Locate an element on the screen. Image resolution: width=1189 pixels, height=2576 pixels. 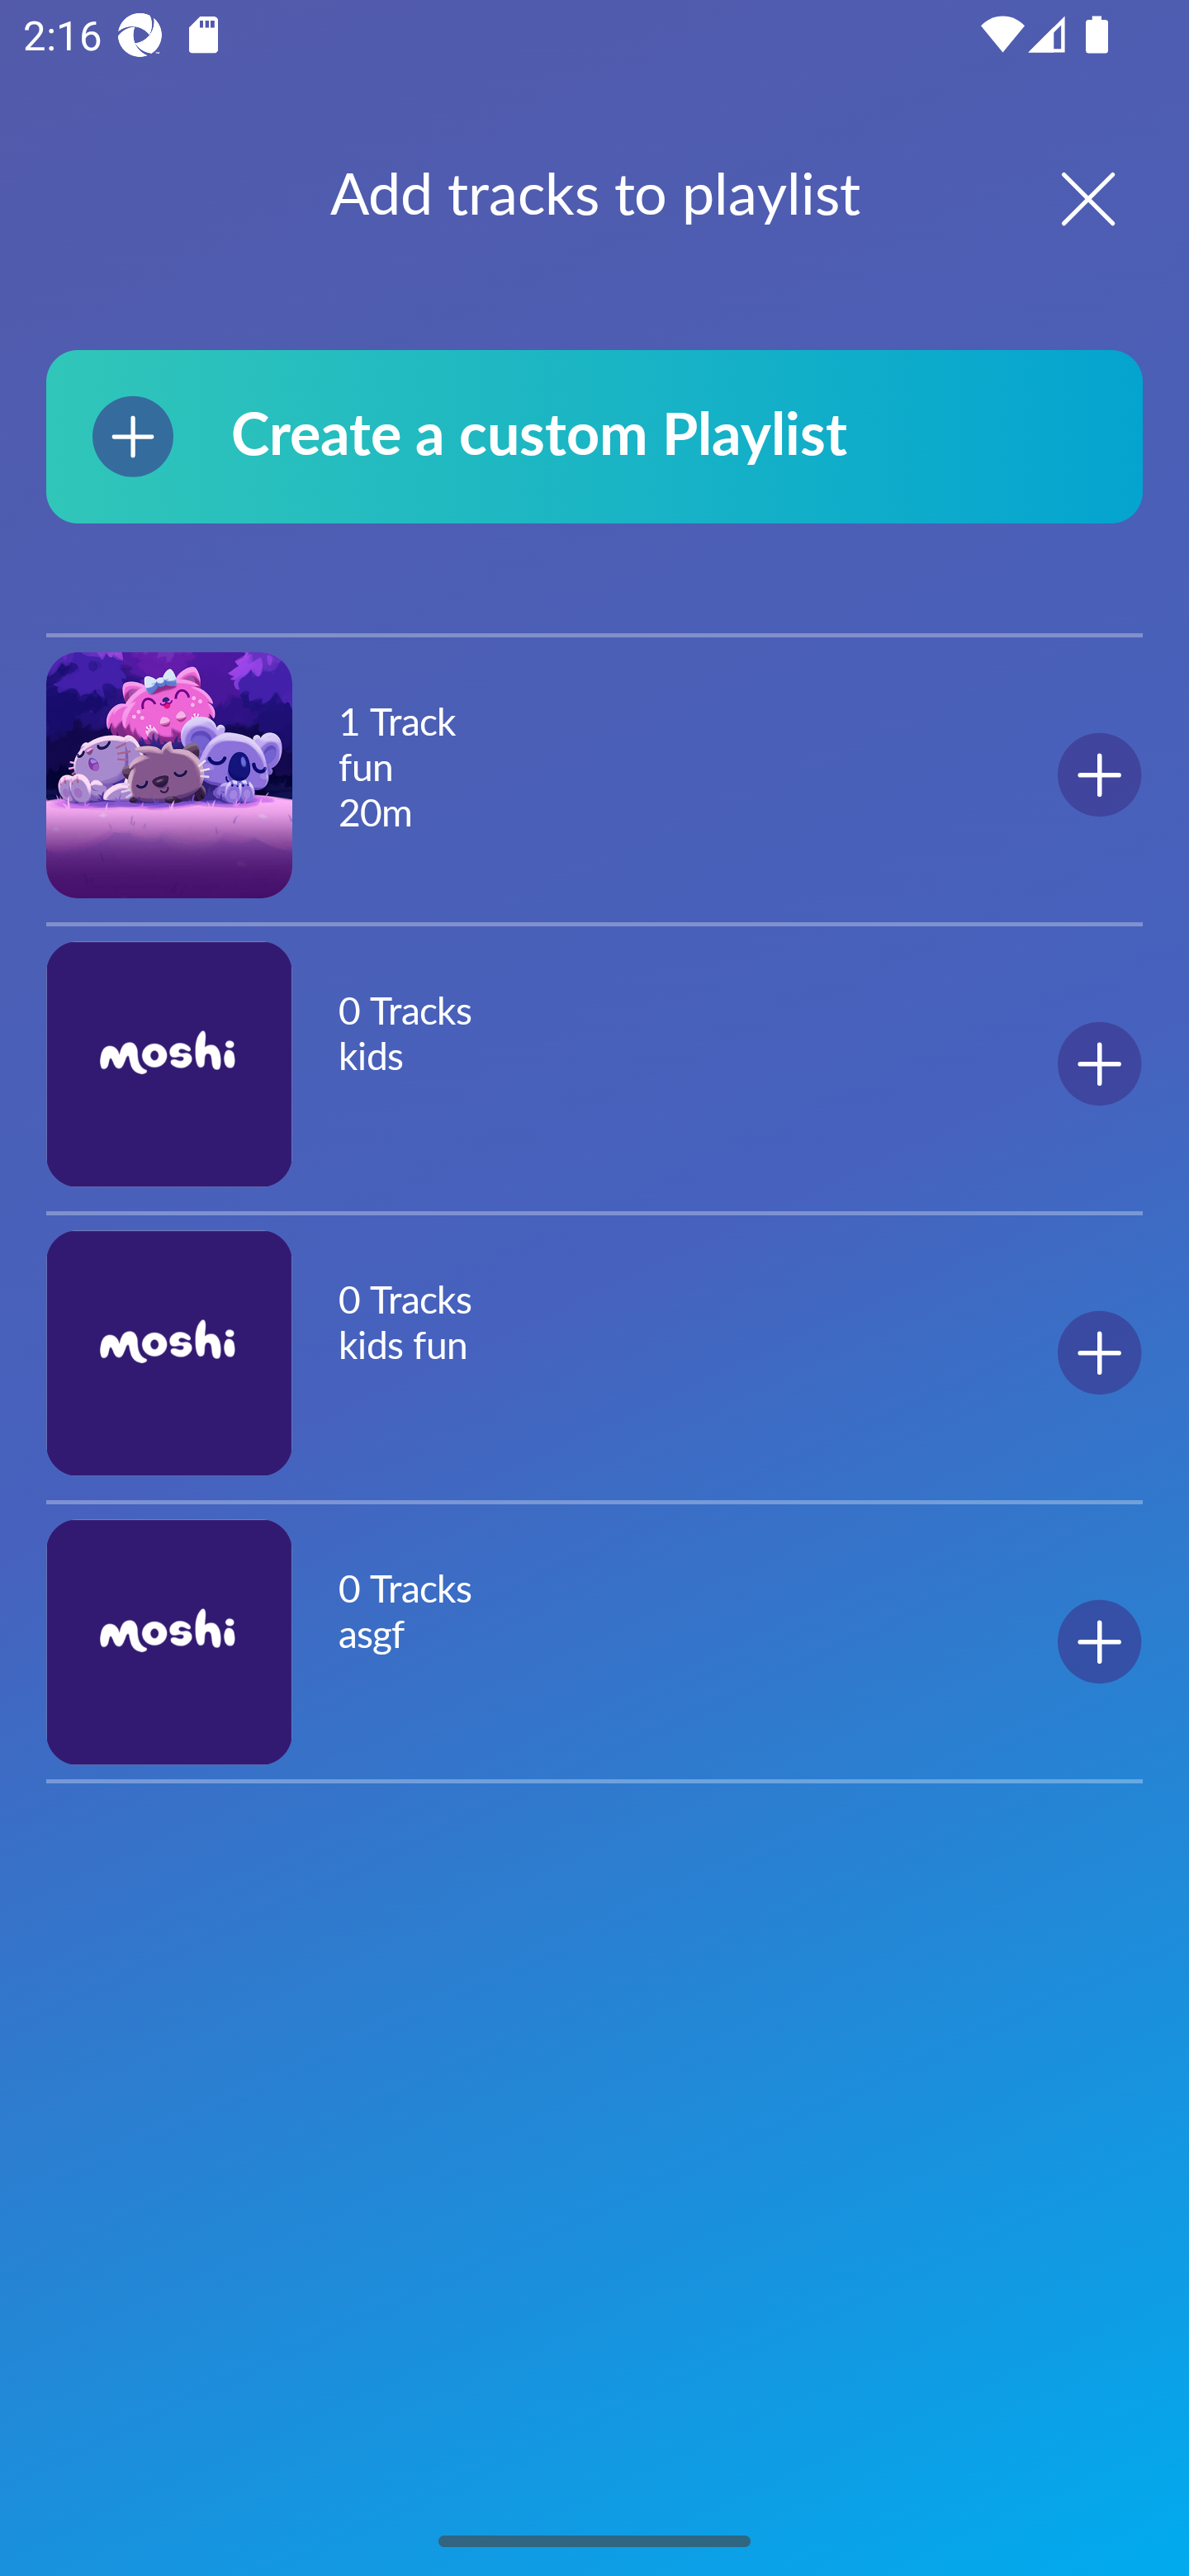
0 Tracks kids fun is located at coordinates (594, 1352).